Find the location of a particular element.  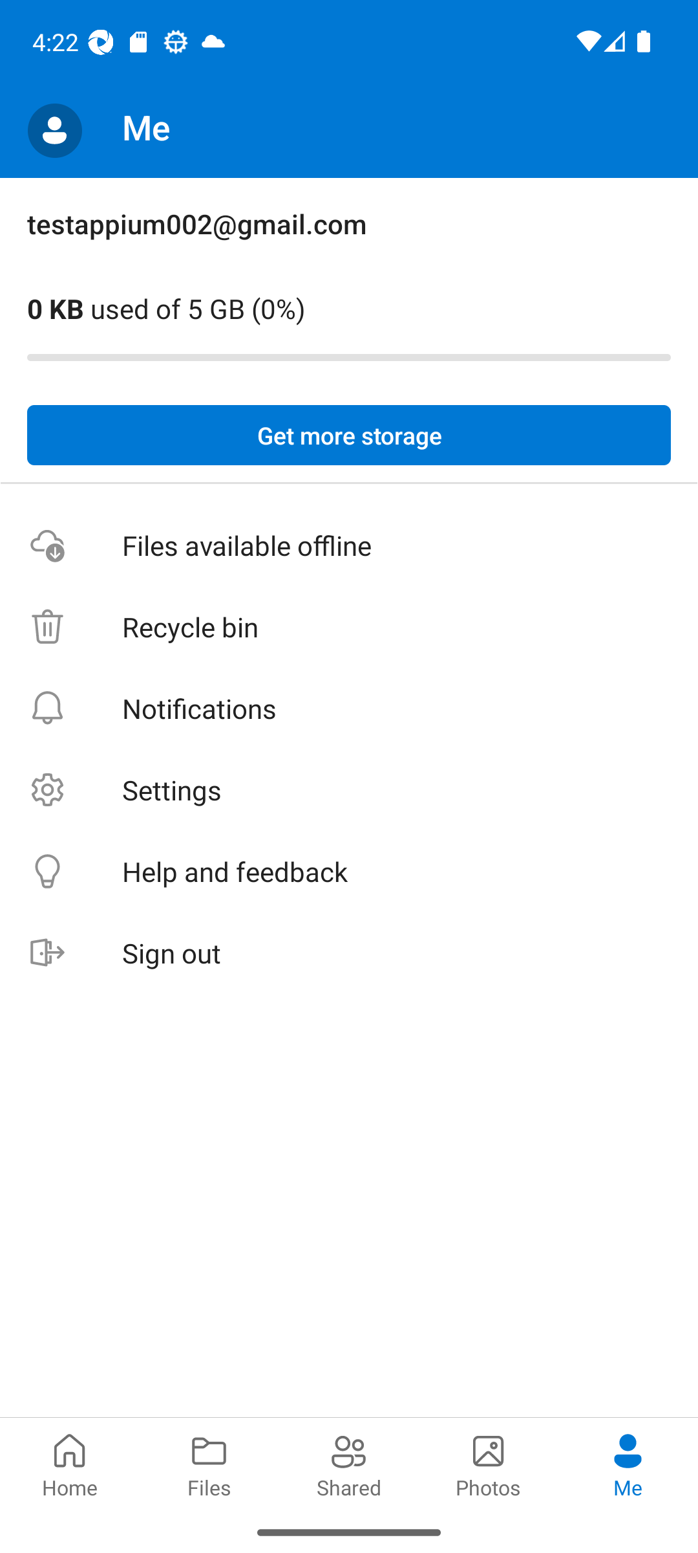

Sign out is located at coordinates (349, 954).